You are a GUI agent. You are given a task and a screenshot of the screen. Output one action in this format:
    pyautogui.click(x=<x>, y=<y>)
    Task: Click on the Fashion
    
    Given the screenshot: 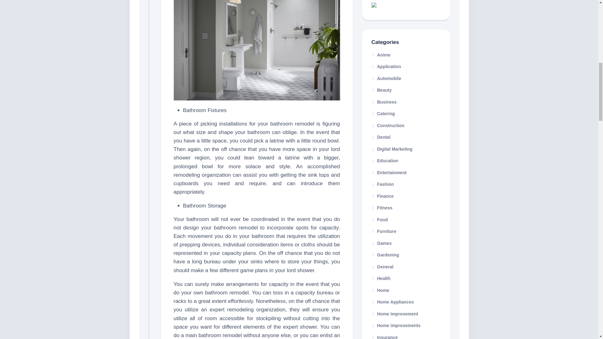 What is the action you would take?
    pyautogui.click(x=383, y=184)
    